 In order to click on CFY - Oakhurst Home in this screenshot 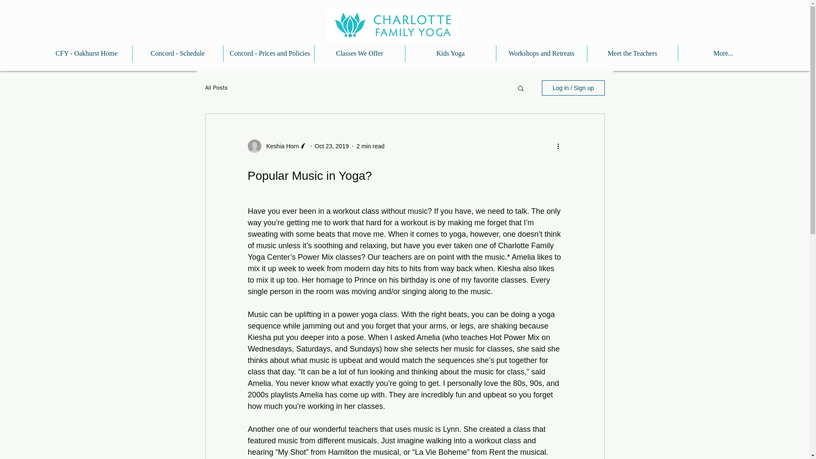, I will do `click(86, 53)`.